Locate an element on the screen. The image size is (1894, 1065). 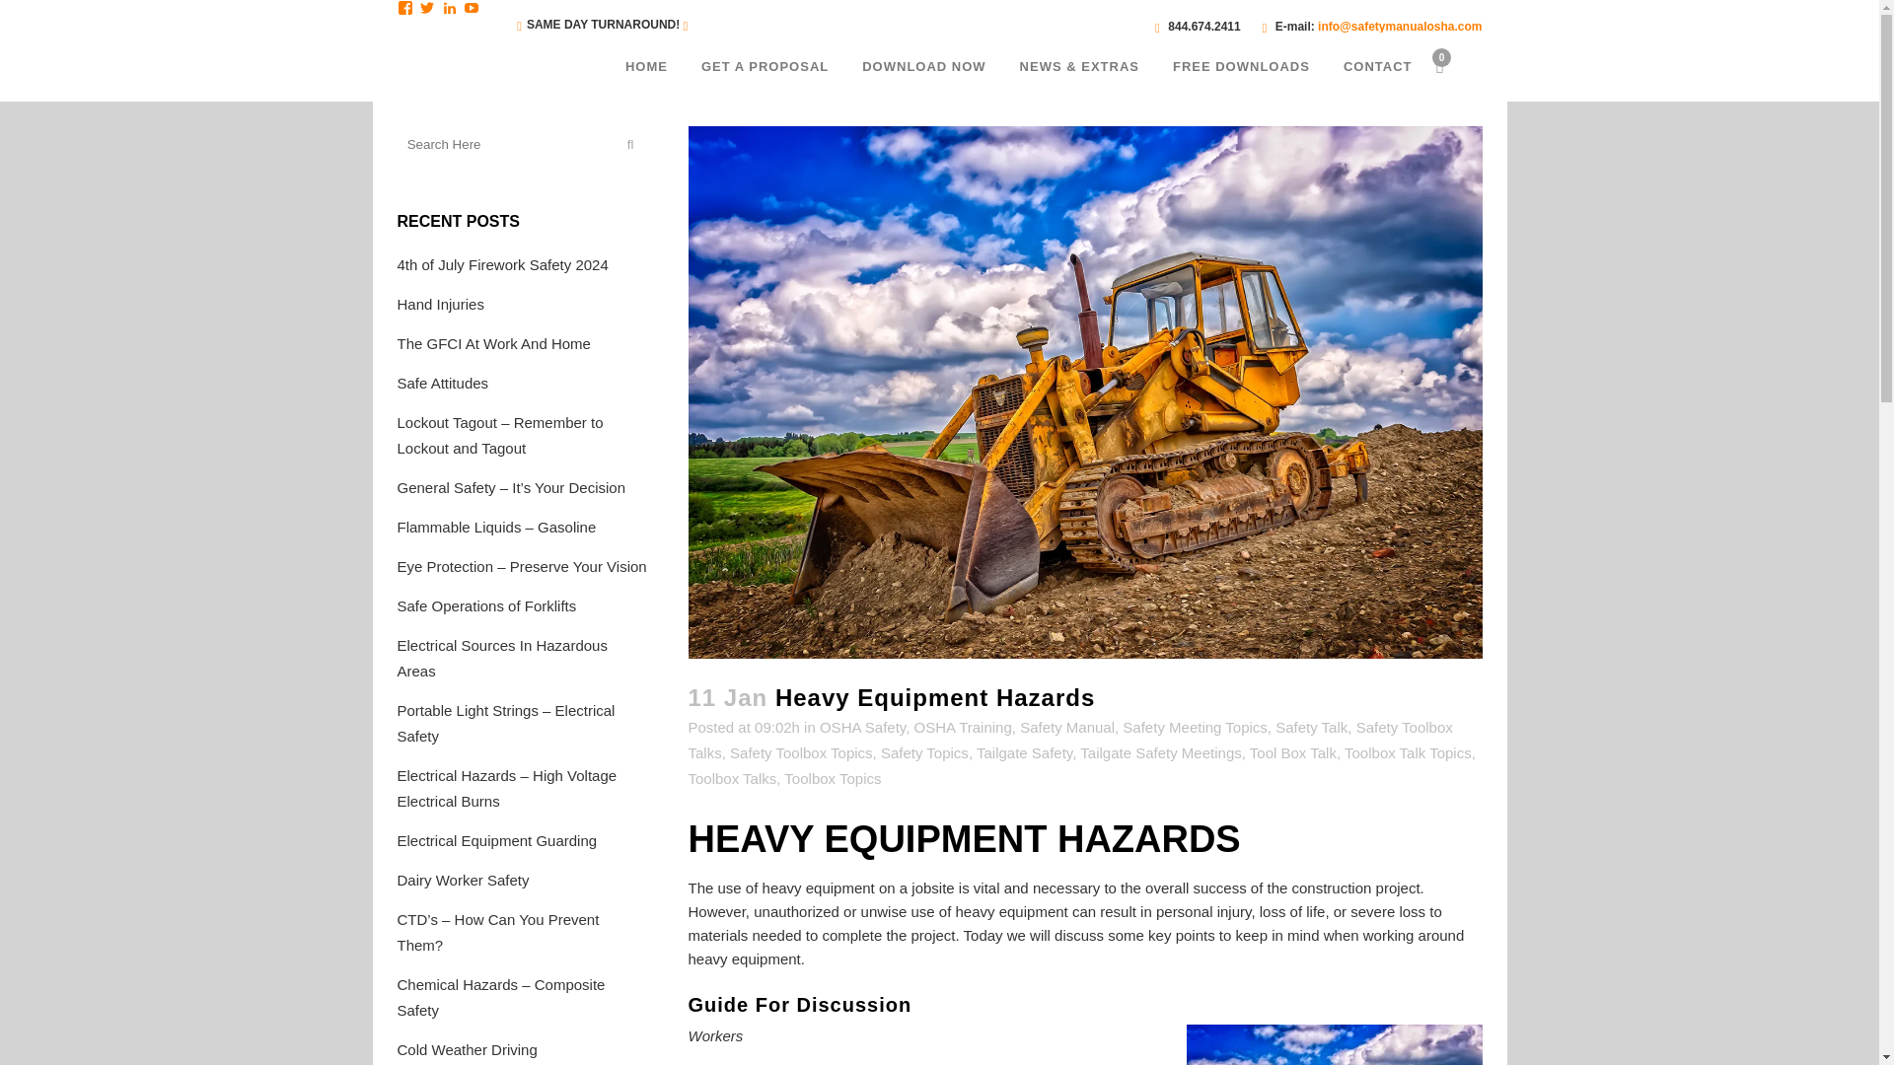
YouTube is located at coordinates (472, 8).